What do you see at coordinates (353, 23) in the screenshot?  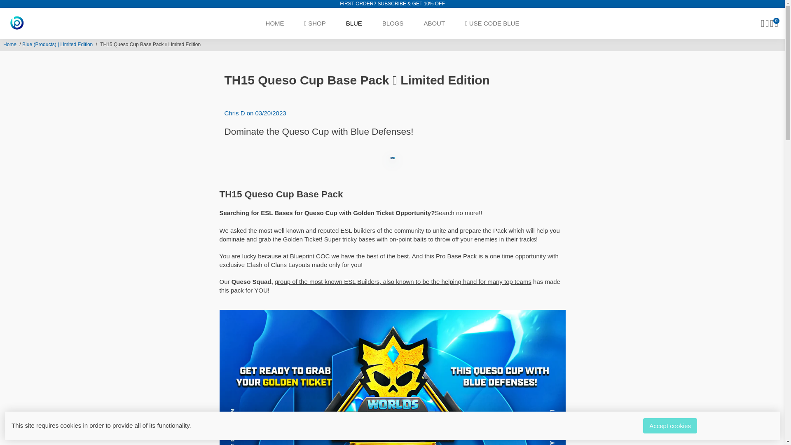 I see `BLUE` at bounding box center [353, 23].